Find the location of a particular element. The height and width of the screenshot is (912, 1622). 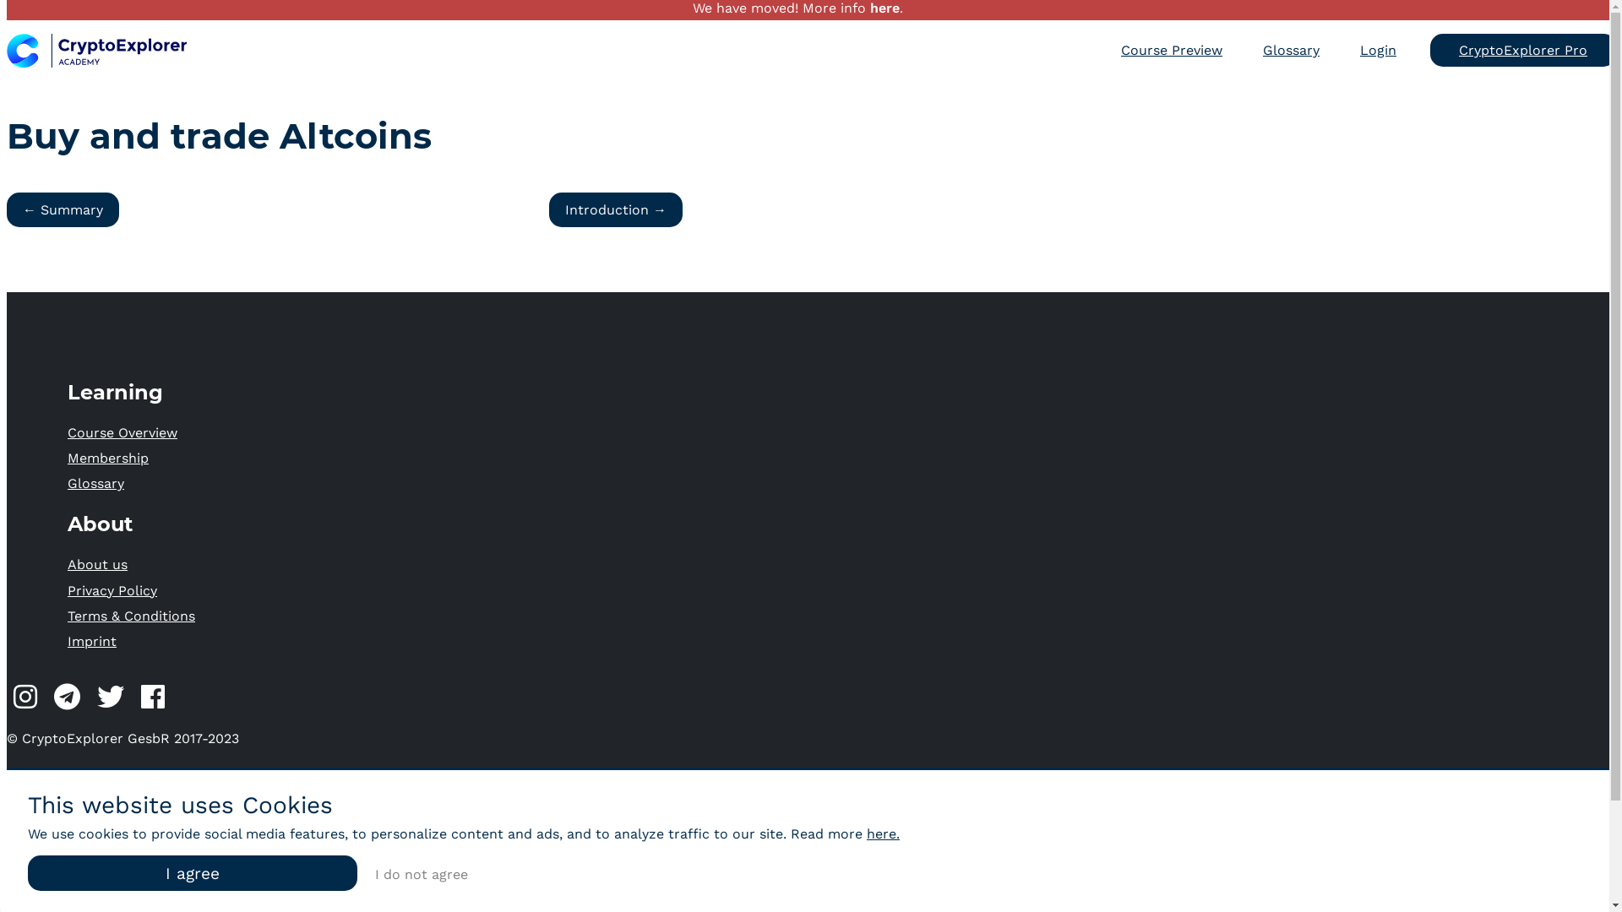

Terms & Conditions is located at coordinates (132, 616).